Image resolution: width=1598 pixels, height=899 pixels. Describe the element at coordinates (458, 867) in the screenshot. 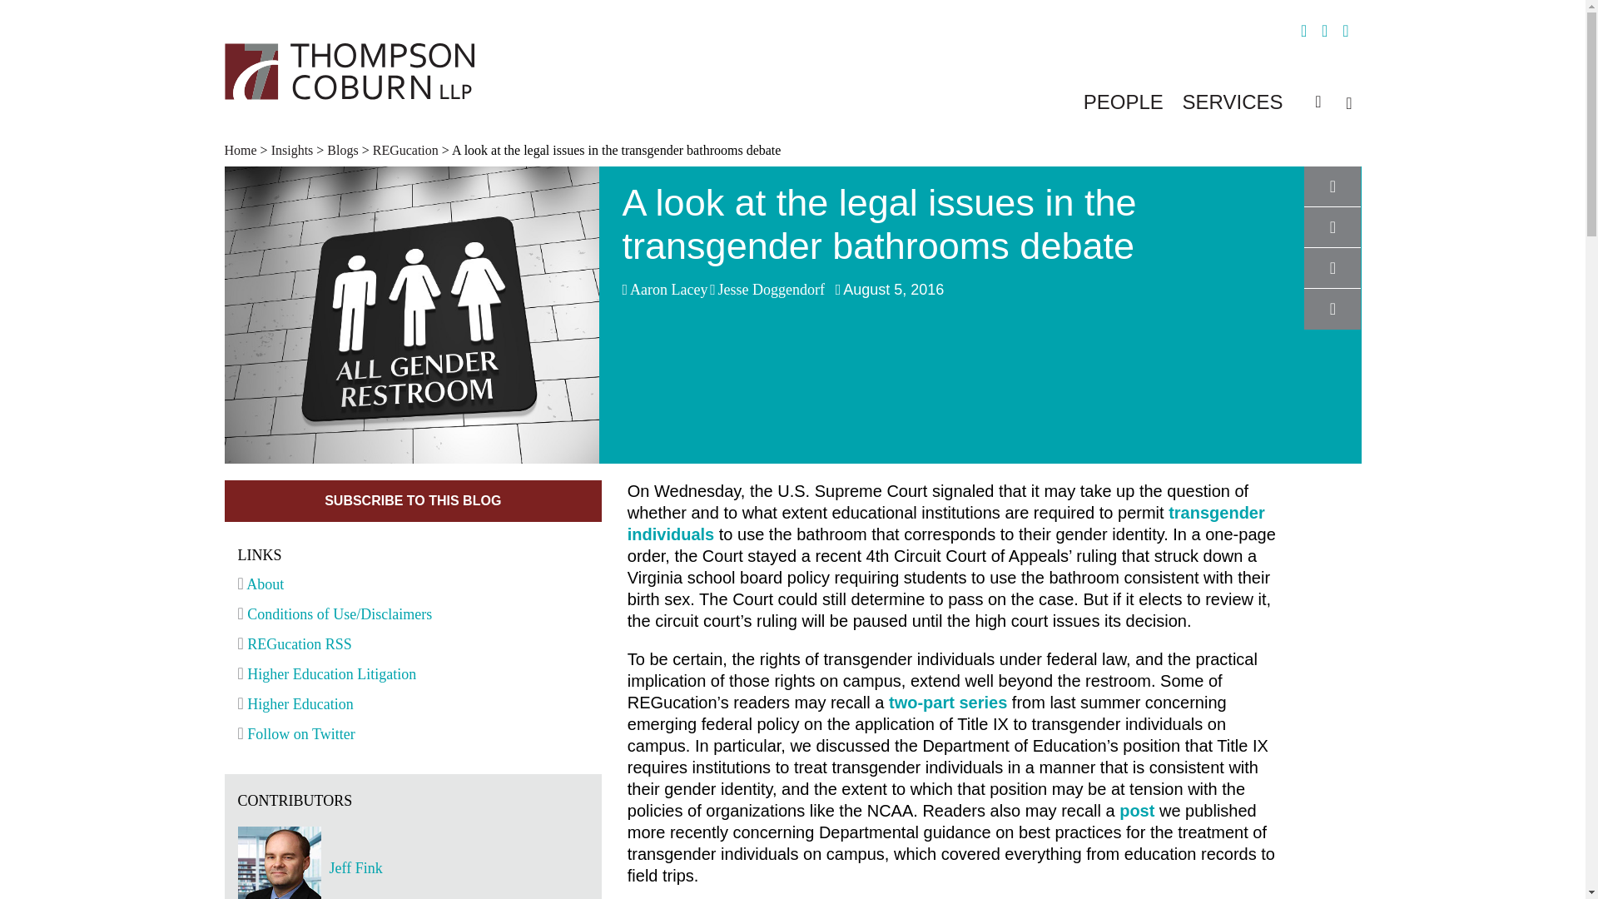

I see `Jeff Fink` at that location.